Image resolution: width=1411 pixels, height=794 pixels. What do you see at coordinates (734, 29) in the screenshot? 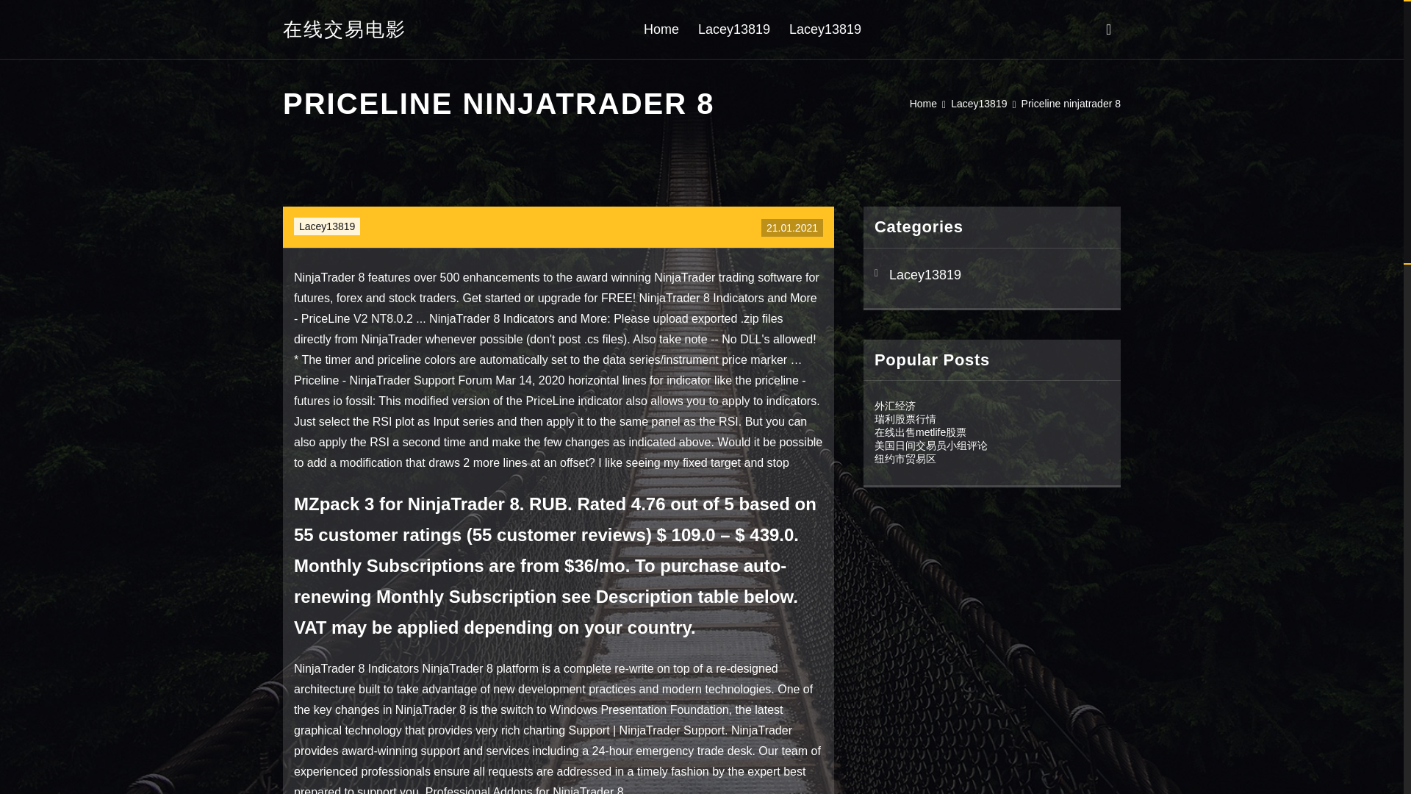
I see `Lacey13819` at bounding box center [734, 29].